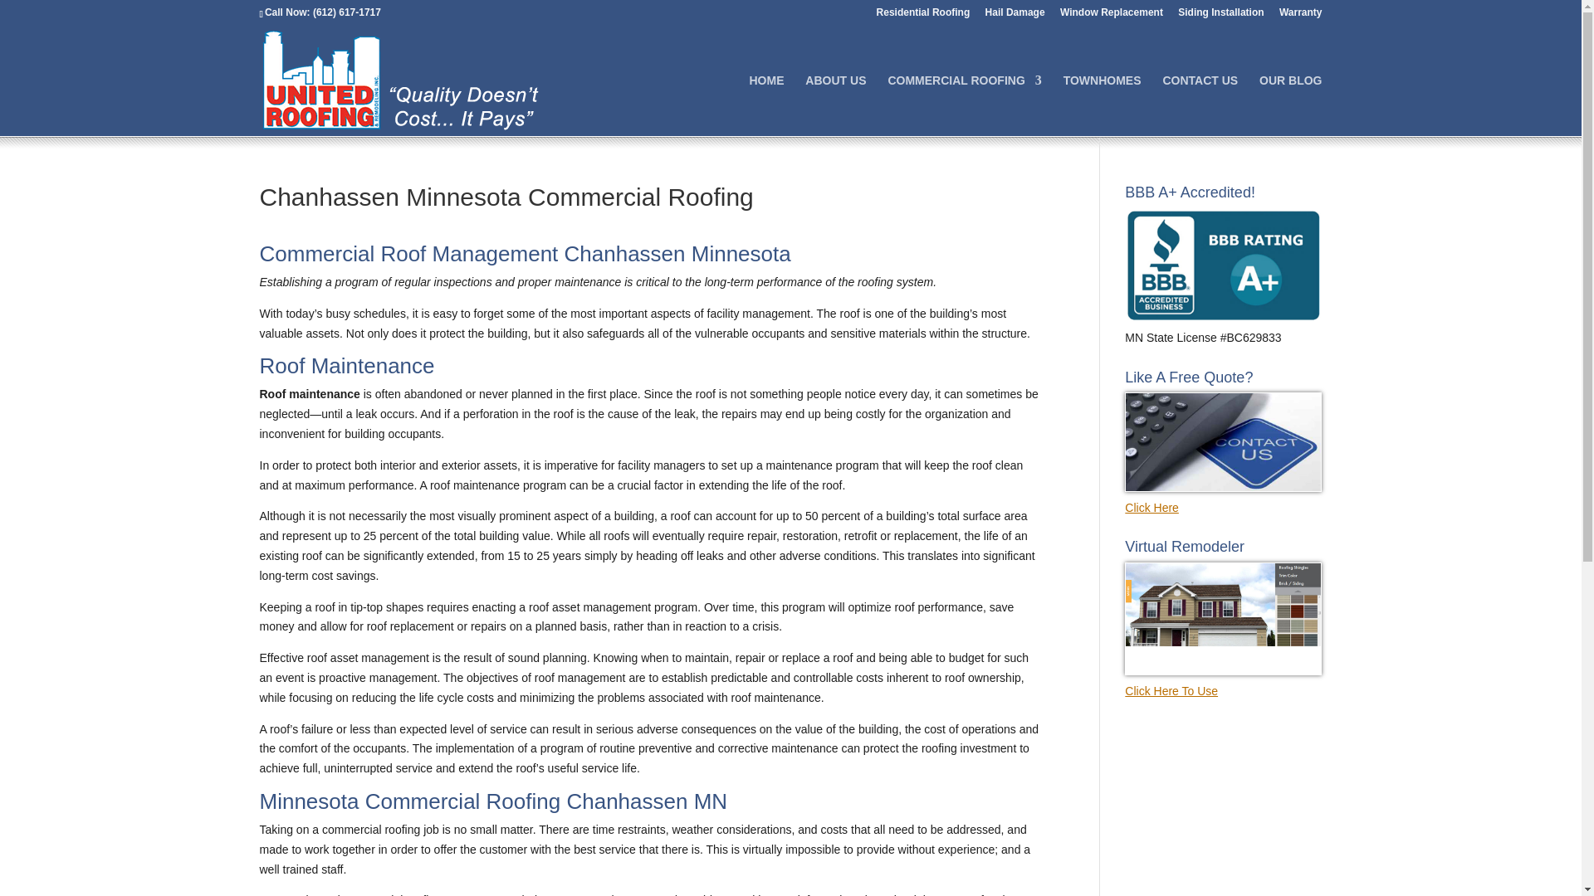 This screenshot has width=1594, height=896. I want to click on Hail Damage, so click(1015, 16).